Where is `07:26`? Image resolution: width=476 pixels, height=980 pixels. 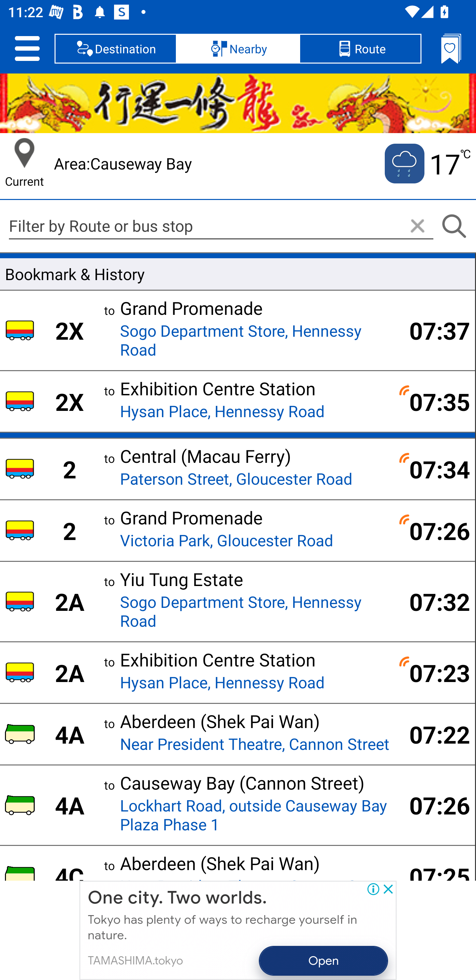 07:26 is located at coordinates (433, 530).